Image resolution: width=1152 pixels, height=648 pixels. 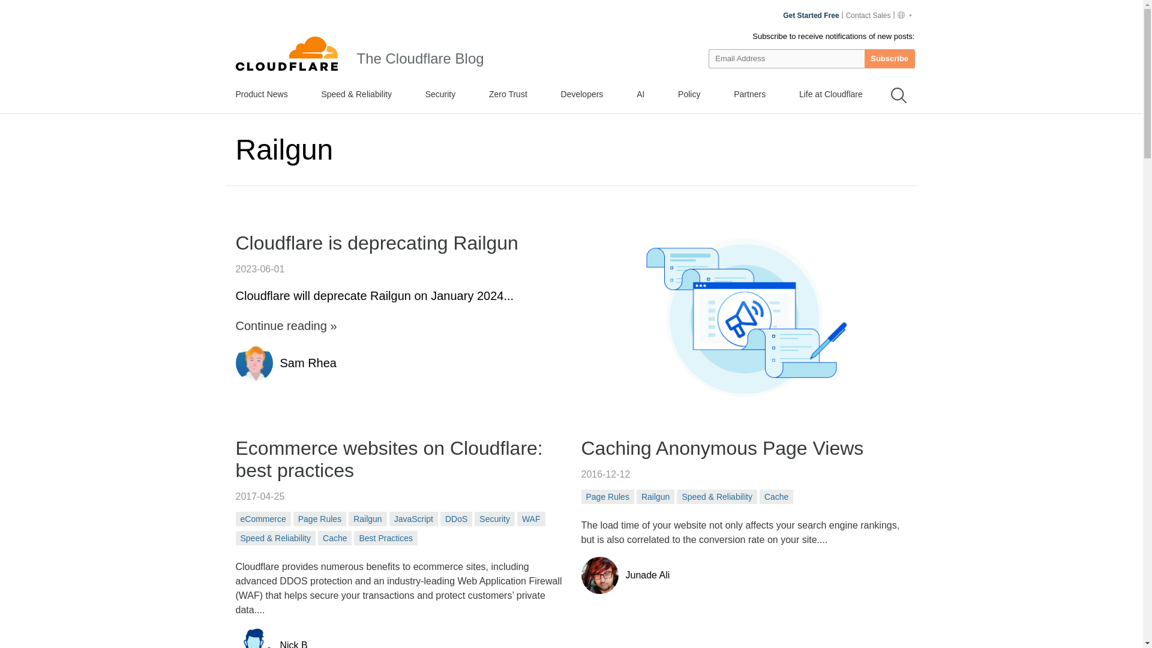 I want to click on Security, so click(x=440, y=94).